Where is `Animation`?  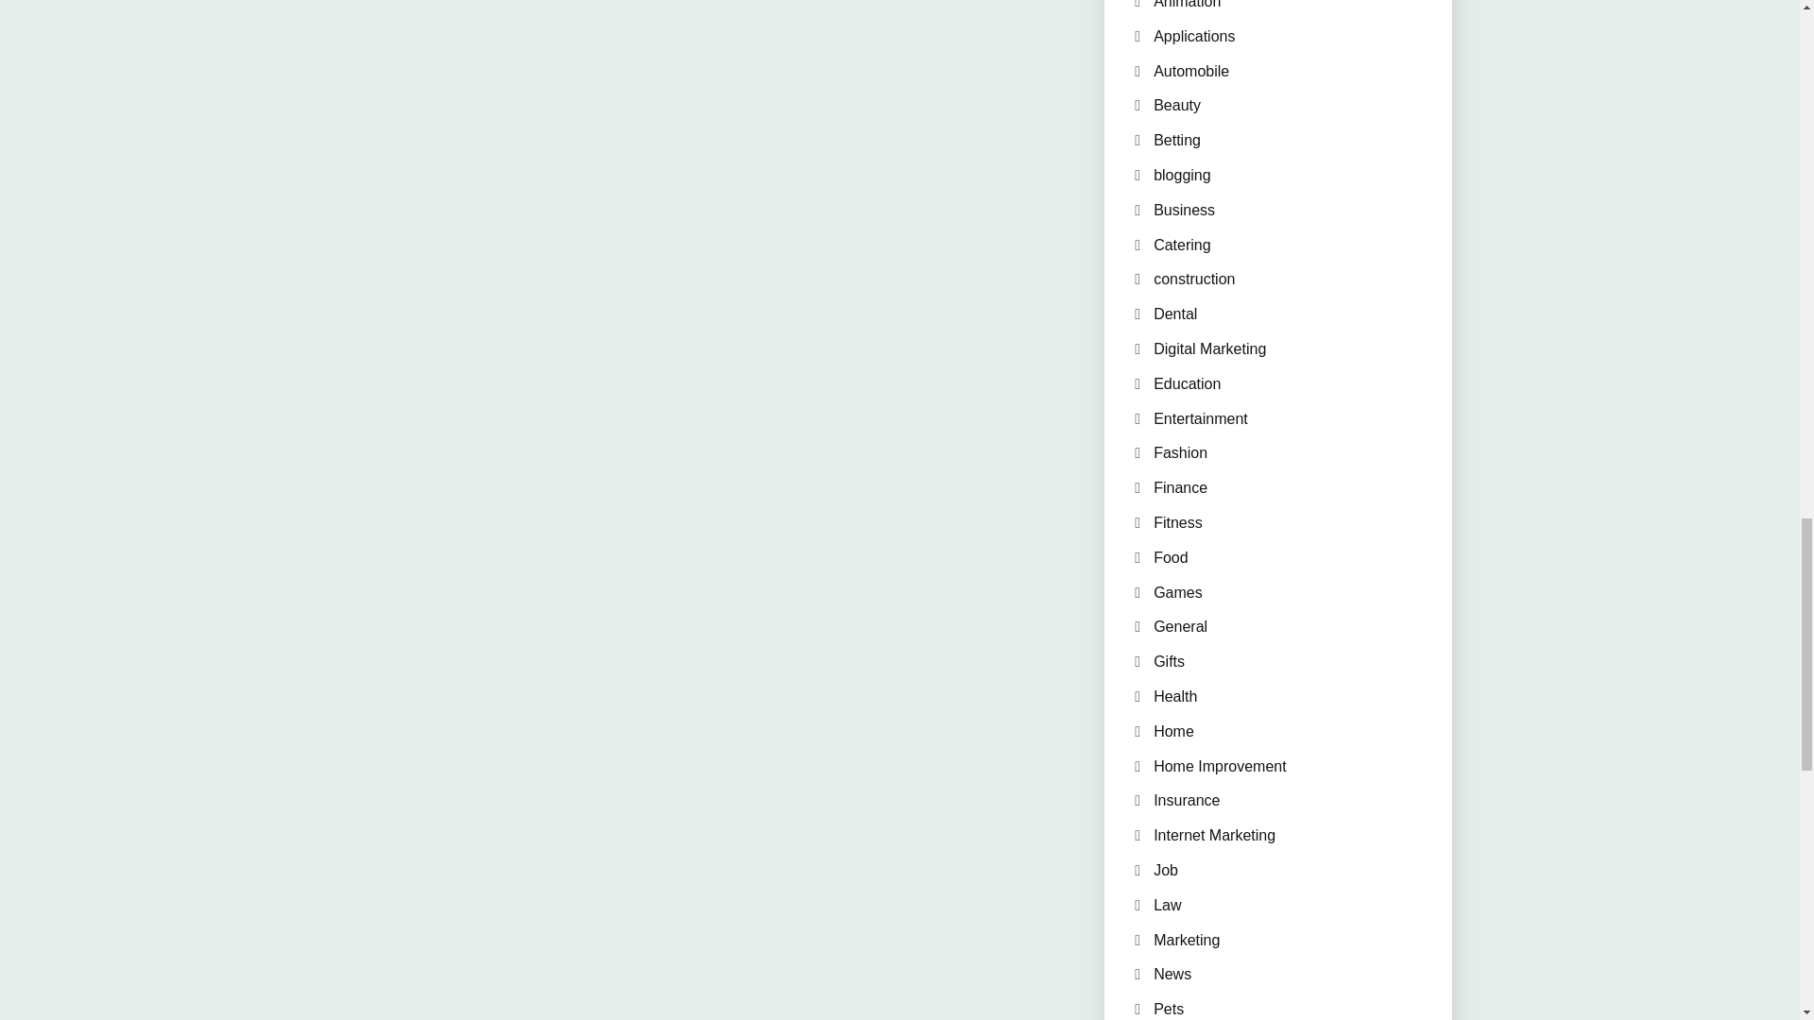 Animation is located at coordinates (1187, 4).